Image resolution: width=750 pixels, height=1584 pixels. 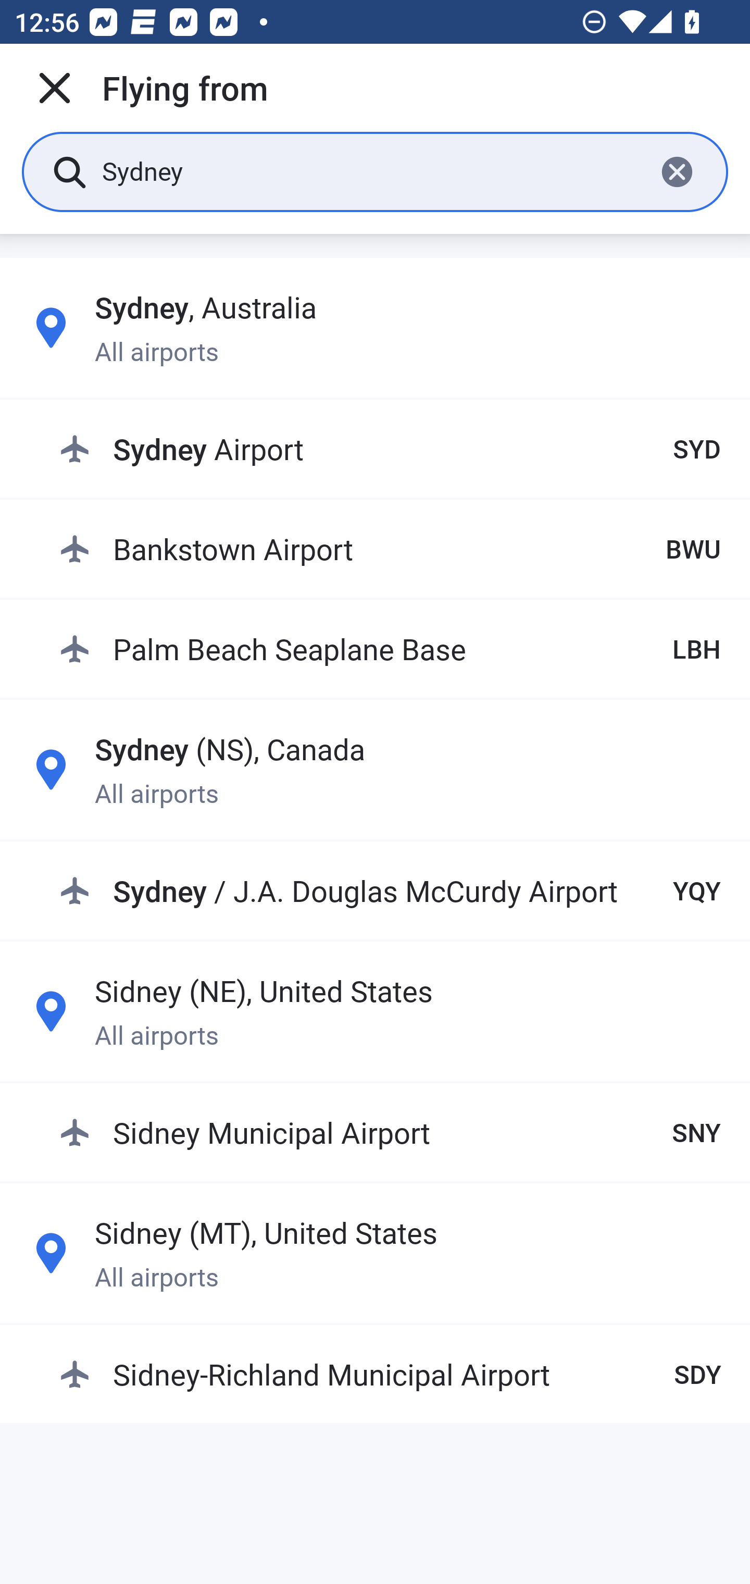 What do you see at coordinates (375, 1011) in the screenshot?
I see `Sidney (NE), United States All airports` at bounding box center [375, 1011].